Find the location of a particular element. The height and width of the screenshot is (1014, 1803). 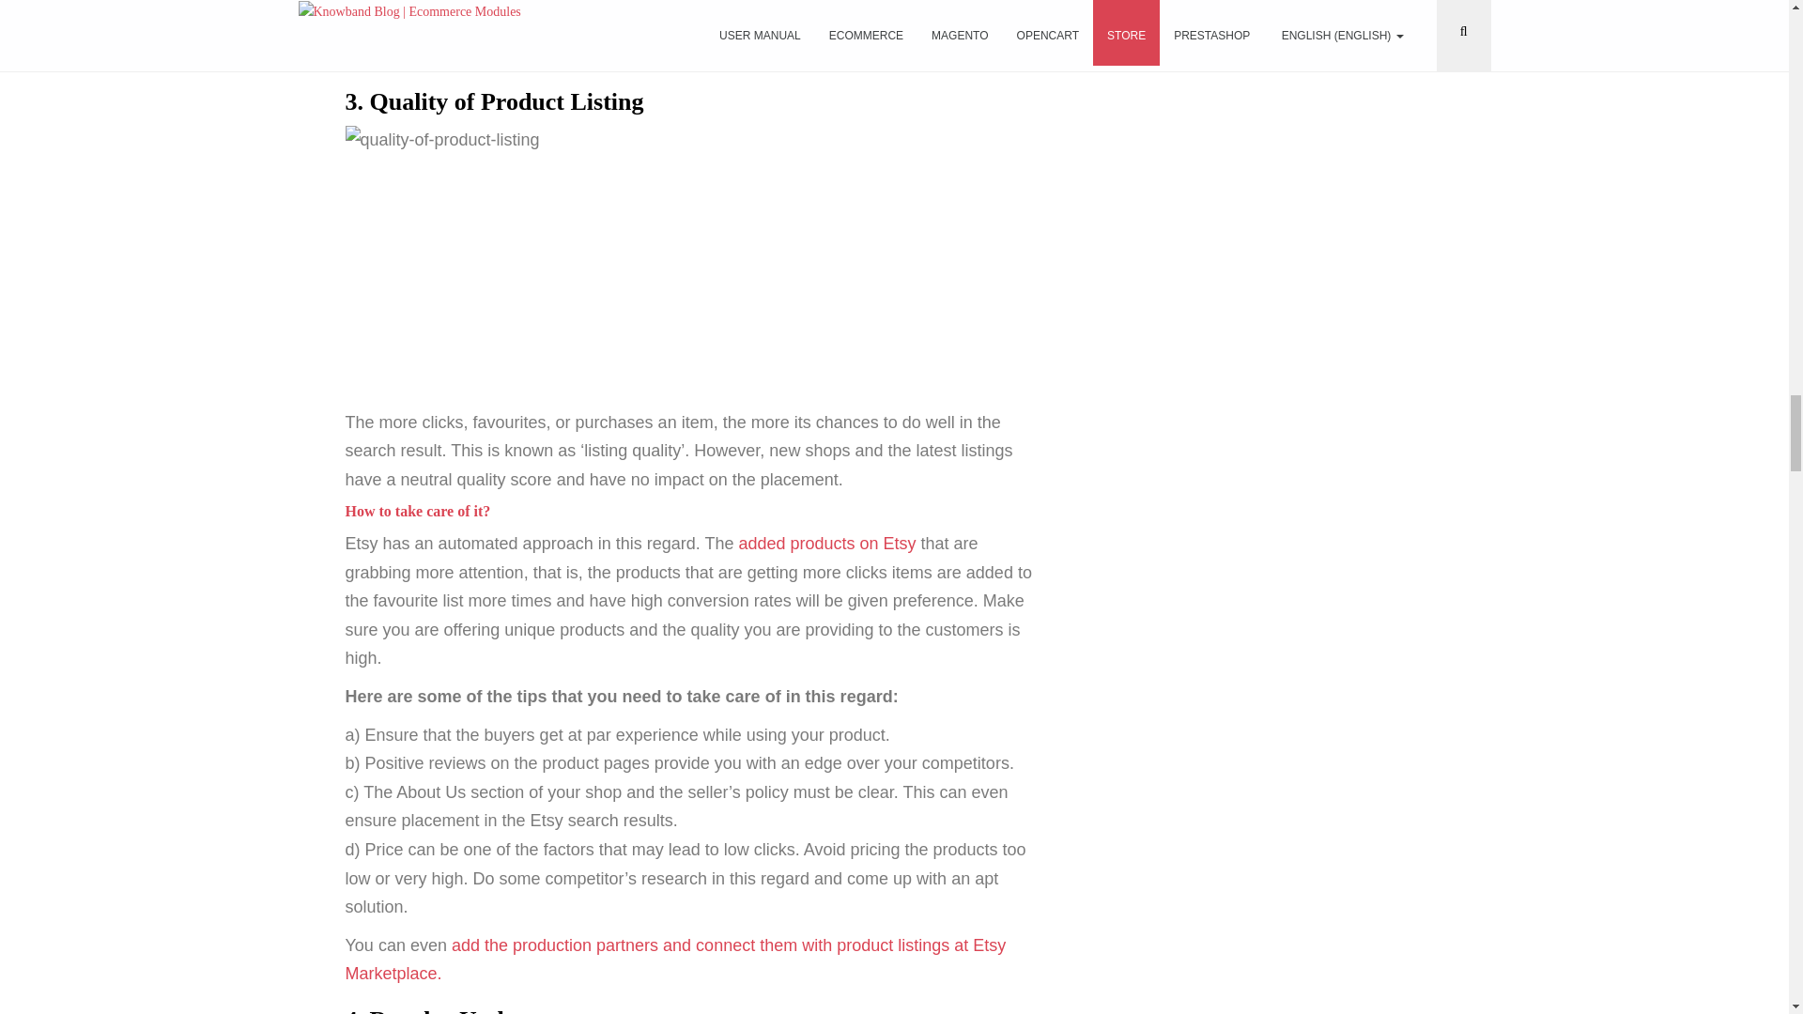

added products on Etsy is located at coordinates (826, 543).